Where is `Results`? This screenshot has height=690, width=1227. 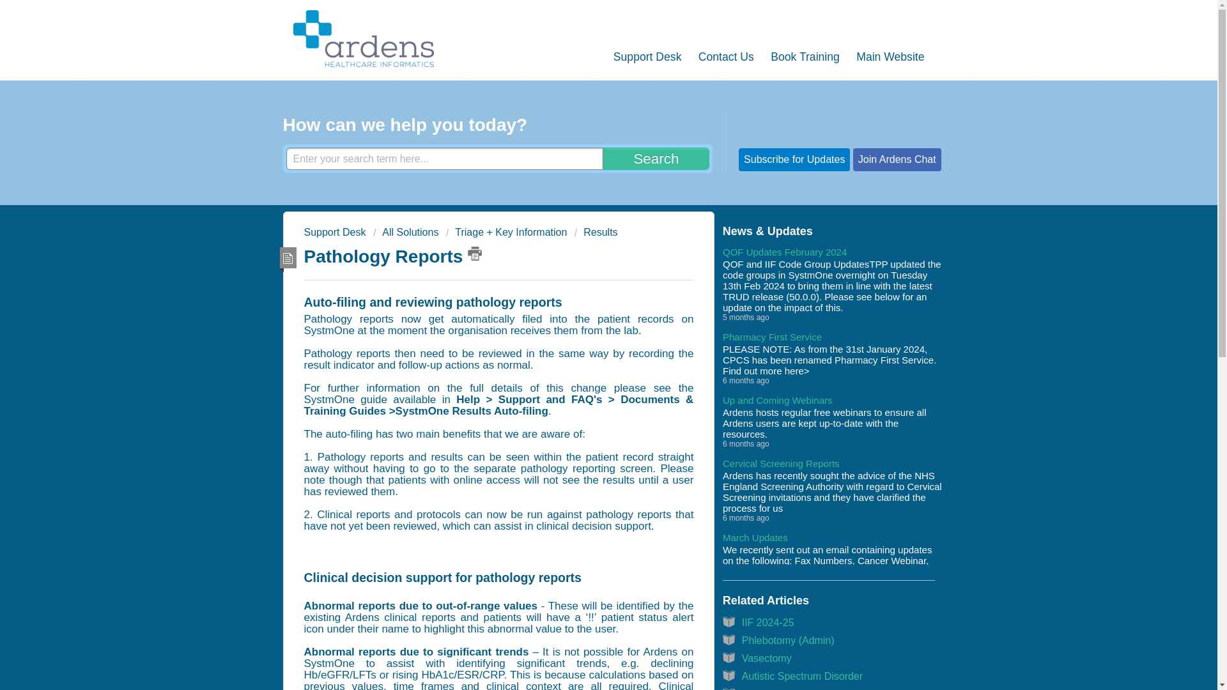
Results is located at coordinates (596, 232).